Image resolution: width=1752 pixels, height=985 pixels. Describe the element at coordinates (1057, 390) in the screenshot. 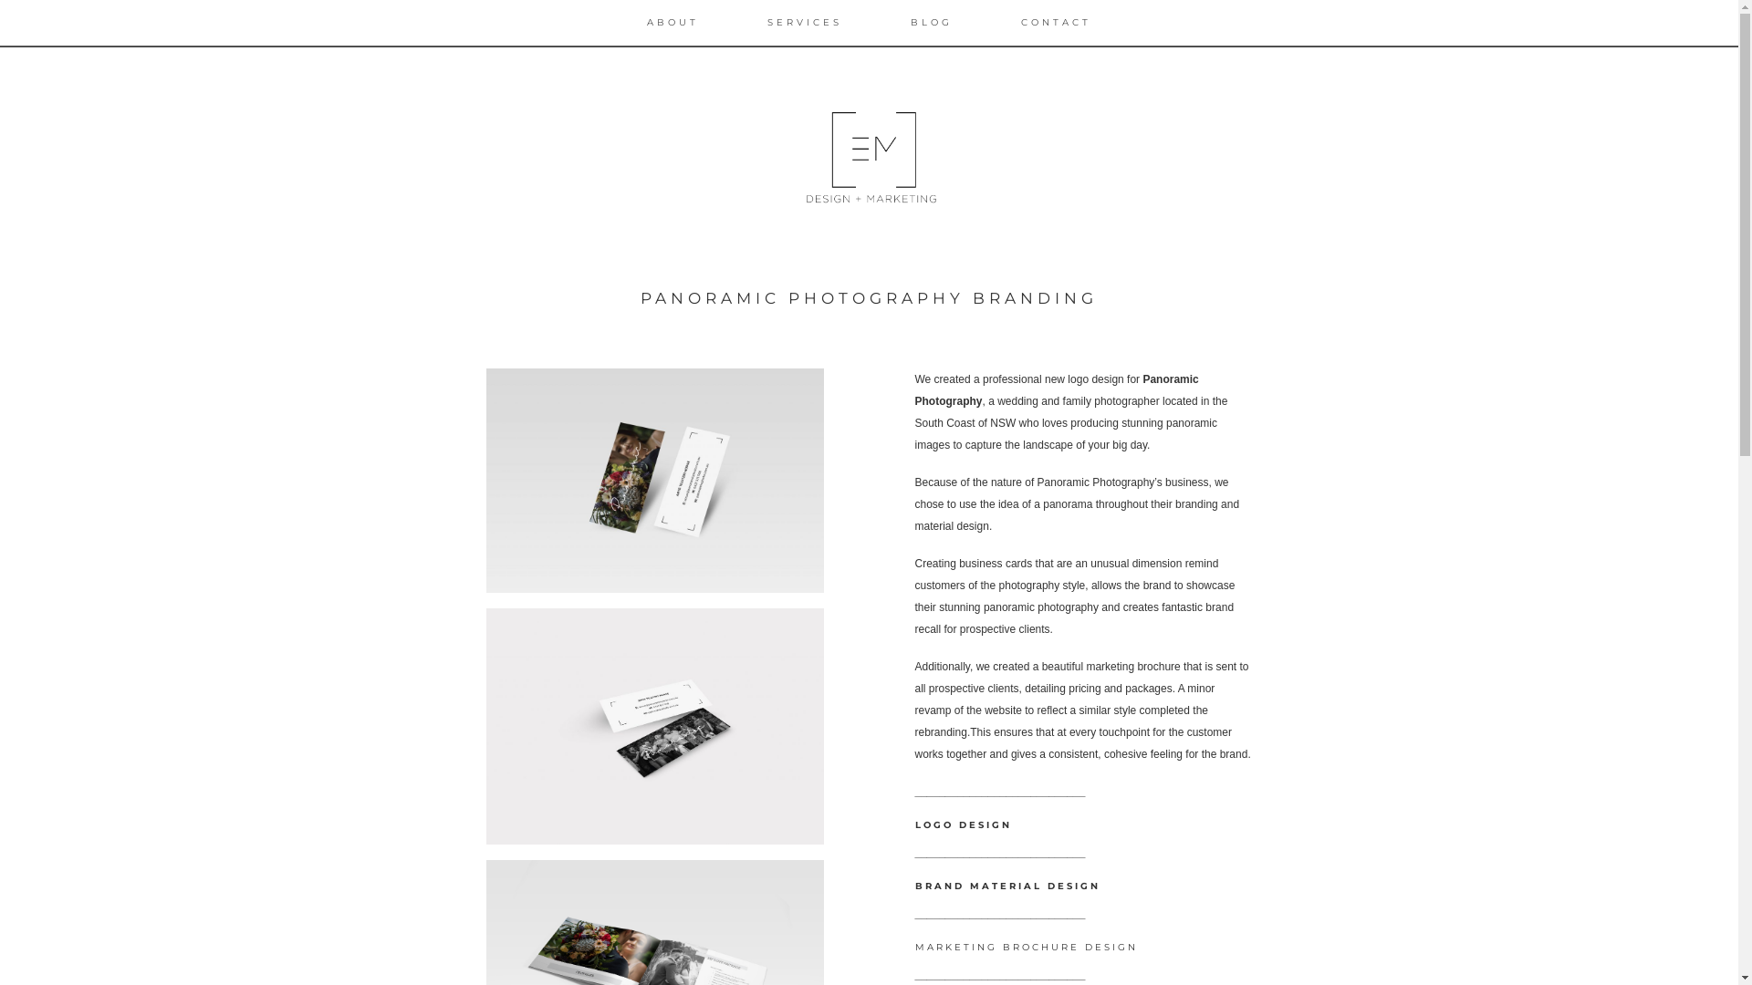

I see `Panoramic Photography` at that location.